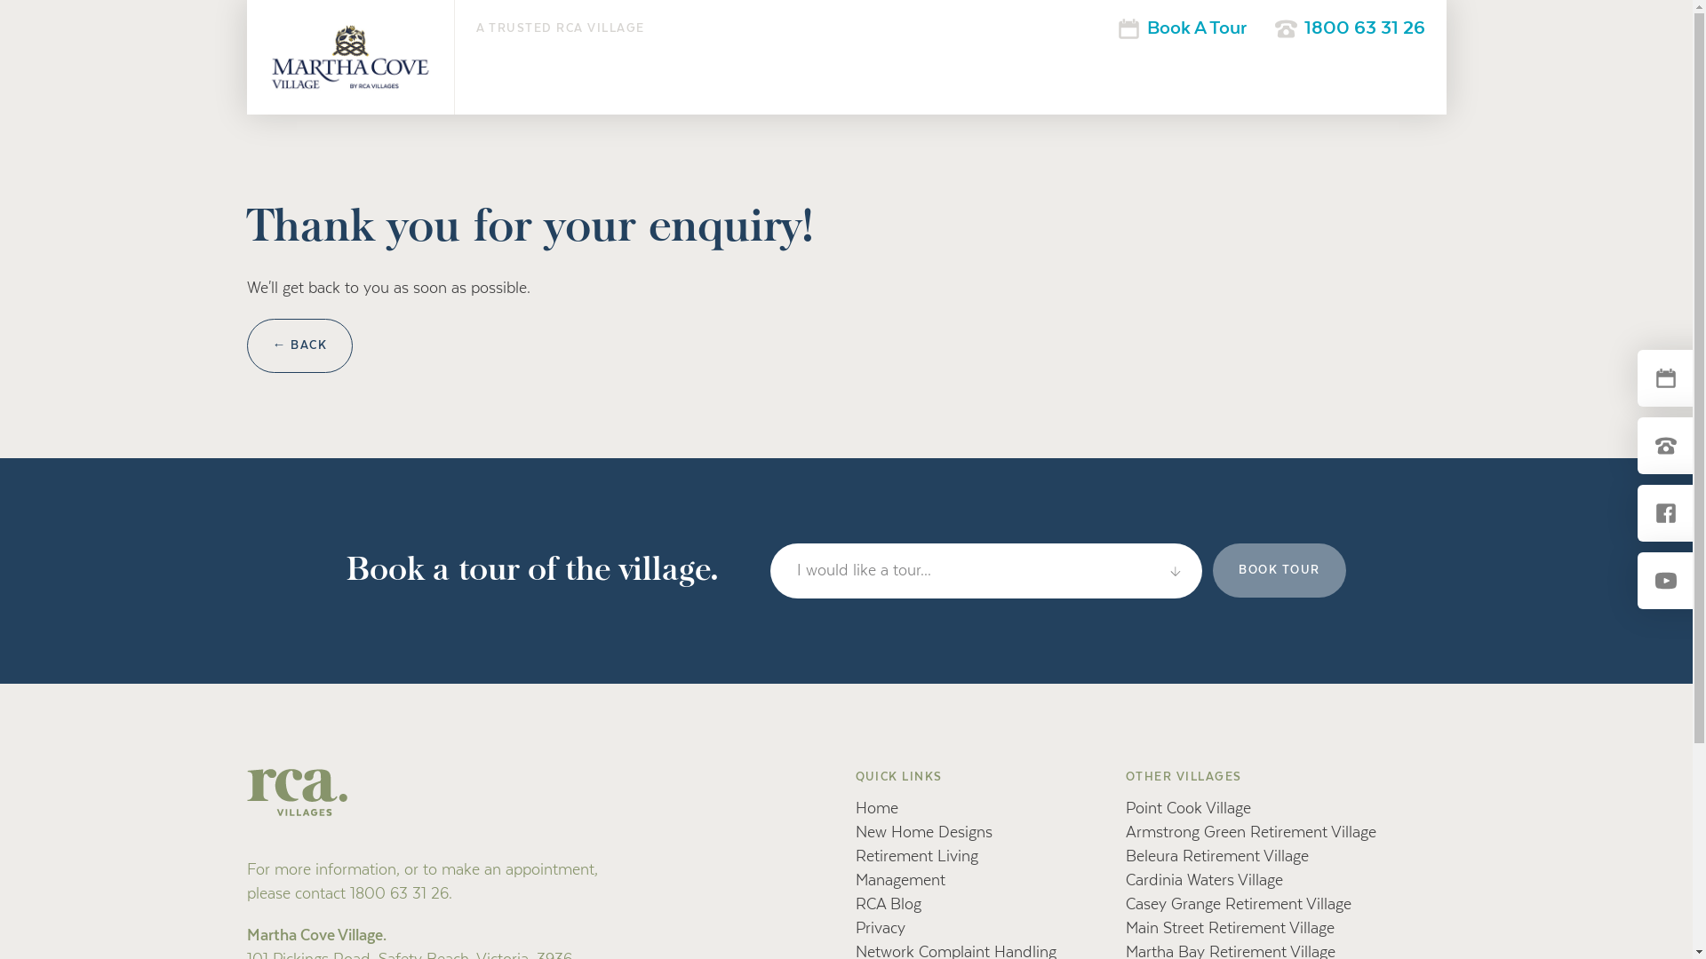 This screenshot has width=1706, height=959. What do you see at coordinates (916, 857) in the screenshot?
I see `Retirement Living` at bounding box center [916, 857].